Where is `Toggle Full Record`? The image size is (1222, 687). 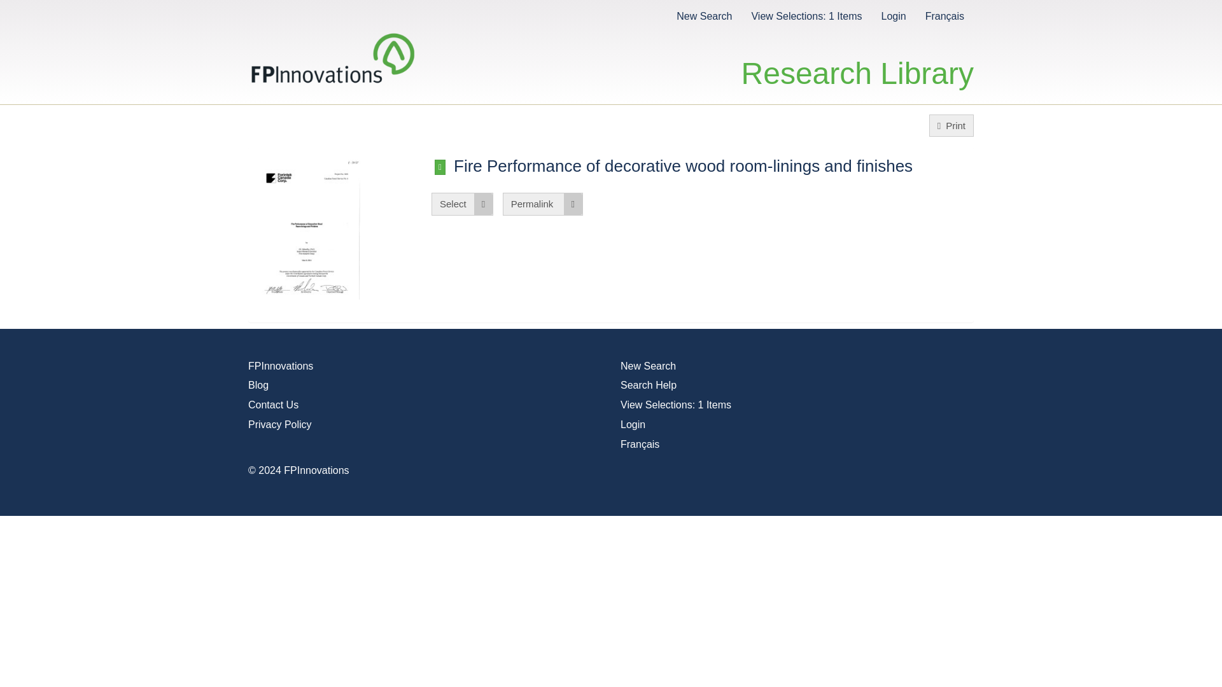 Toggle Full Record is located at coordinates (713, 166).